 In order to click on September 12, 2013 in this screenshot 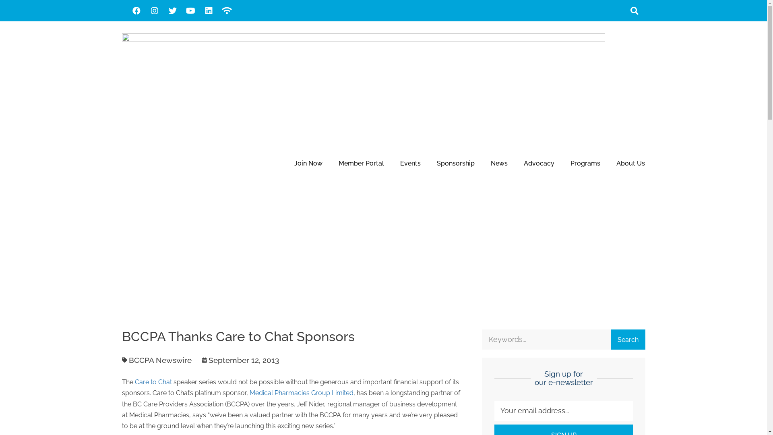, I will do `click(240, 360)`.